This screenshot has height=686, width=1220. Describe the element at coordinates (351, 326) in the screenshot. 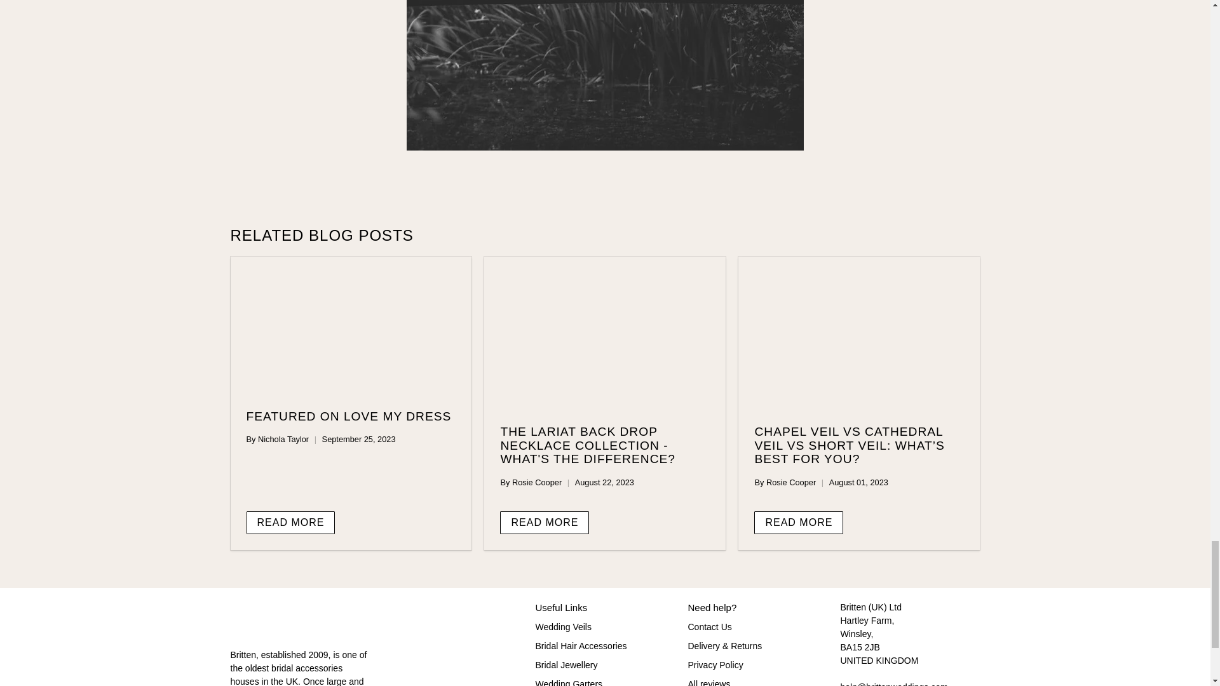

I see `Featured on Love My Dress` at that location.